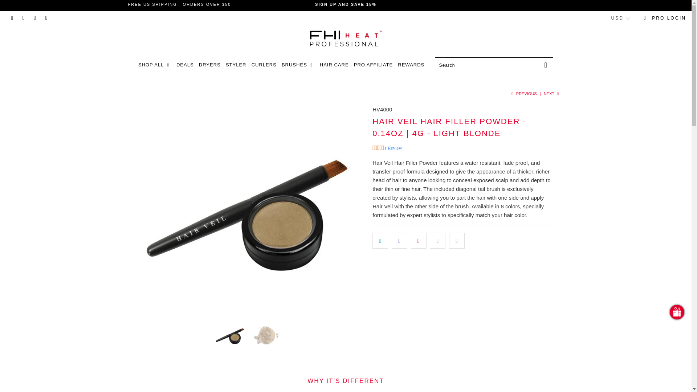 The width and height of the screenshot is (697, 392). Describe the element at coordinates (380, 240) in the screenshot. I see `Share this on Twitter` at that location.